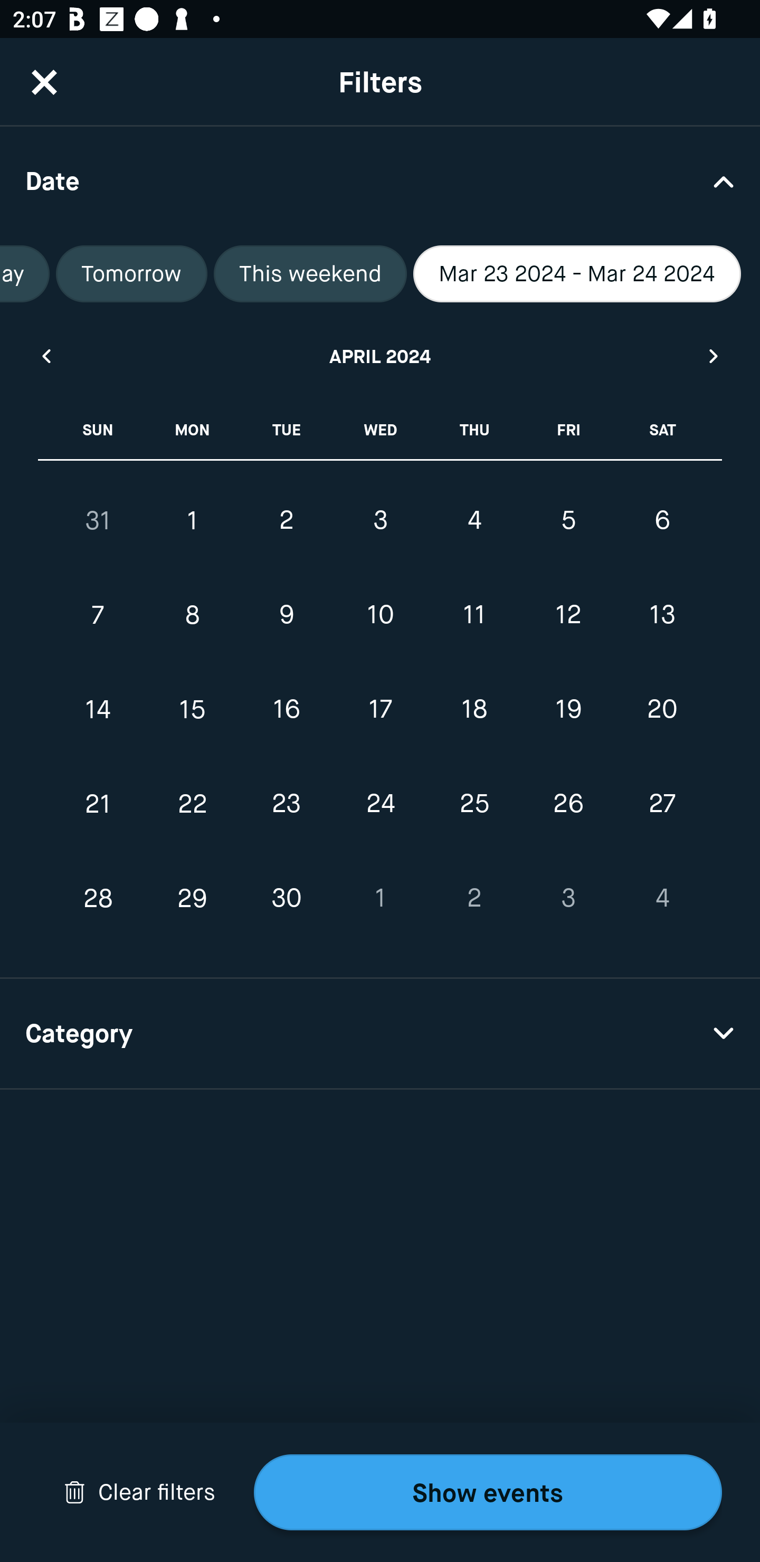  Describe the element at coordinates (192, 709) in the screenshot. I see `15` at that location.